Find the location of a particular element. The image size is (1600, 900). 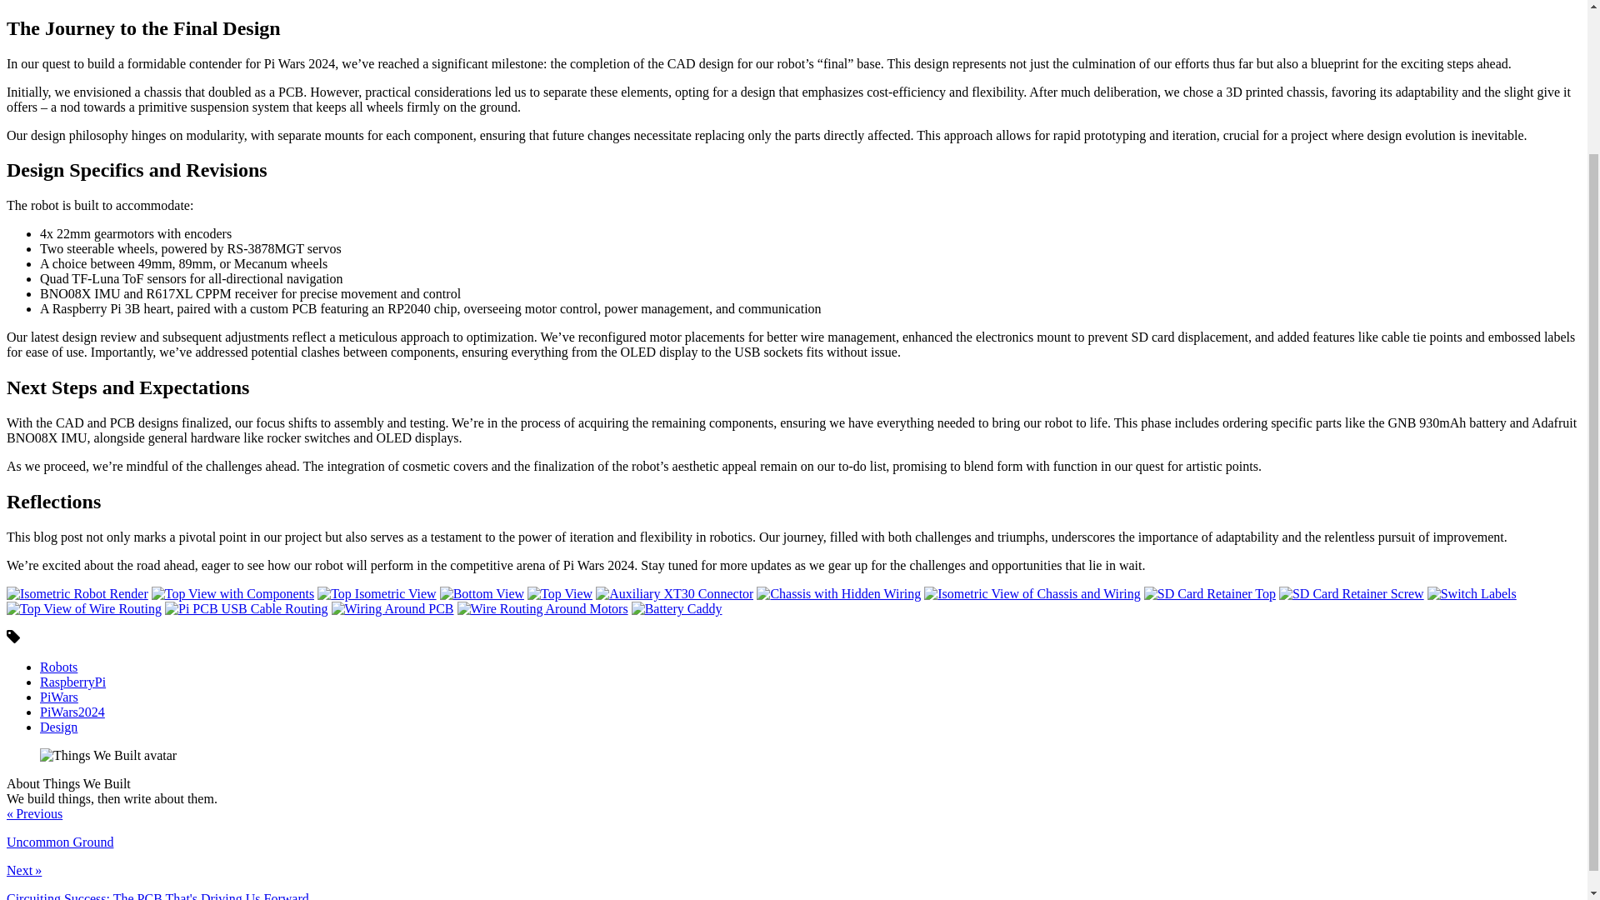

Top down view of the robot's internal components is located at coordinates (560, 594).